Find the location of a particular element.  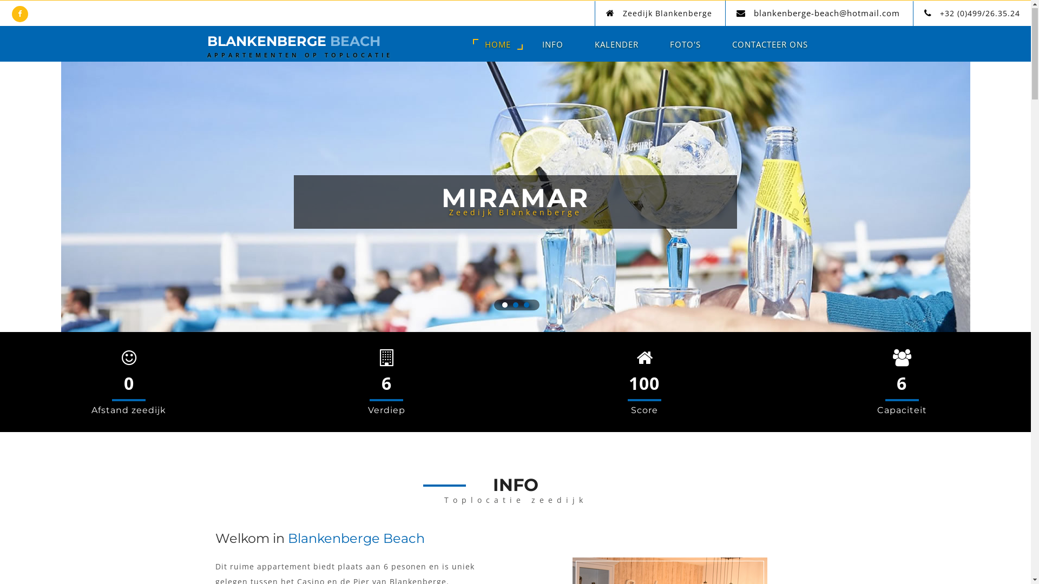

HOME is located at coordinates (498, 45).